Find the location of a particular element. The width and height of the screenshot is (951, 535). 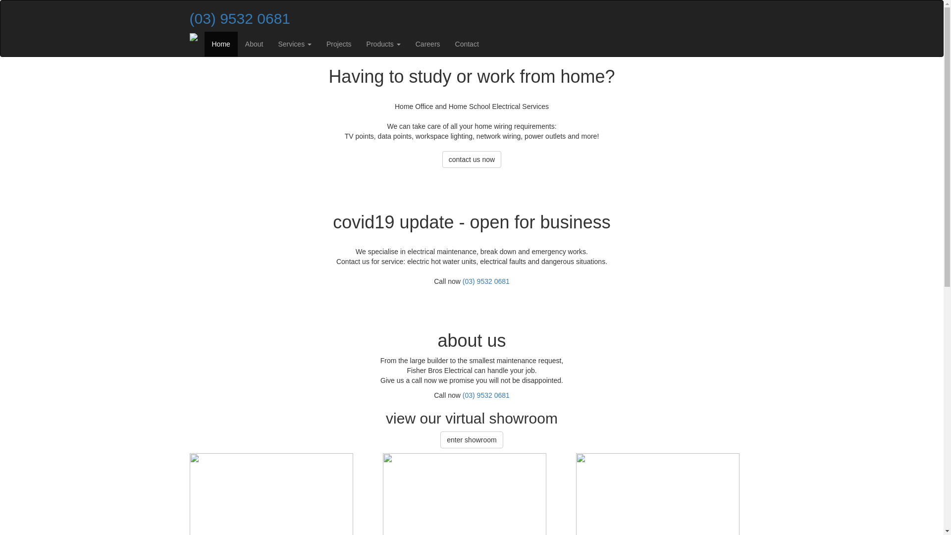

About is located at coordinates (255, 44).